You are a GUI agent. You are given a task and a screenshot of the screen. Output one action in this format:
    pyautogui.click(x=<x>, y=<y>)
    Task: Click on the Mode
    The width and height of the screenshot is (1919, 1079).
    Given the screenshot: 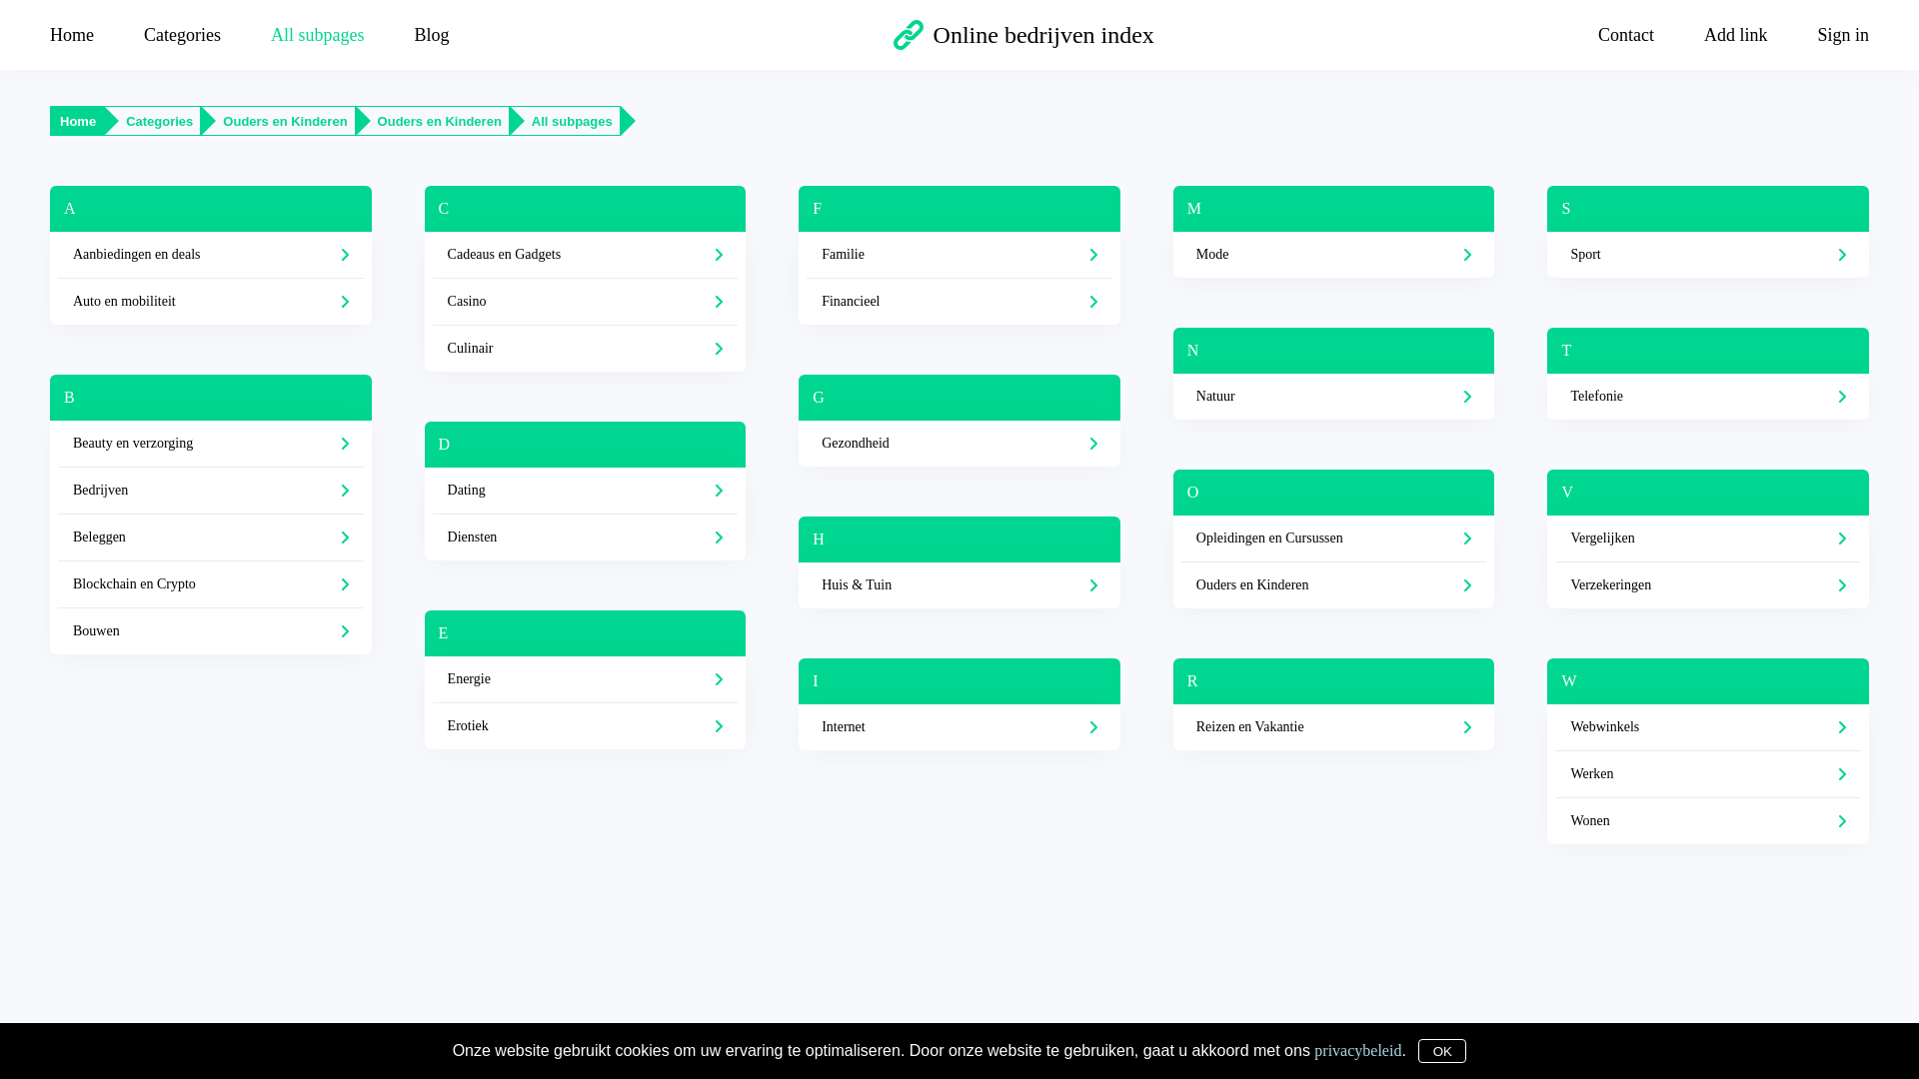 What is the action you would take?
    pyautogui.click(x=1334, y=255)
    